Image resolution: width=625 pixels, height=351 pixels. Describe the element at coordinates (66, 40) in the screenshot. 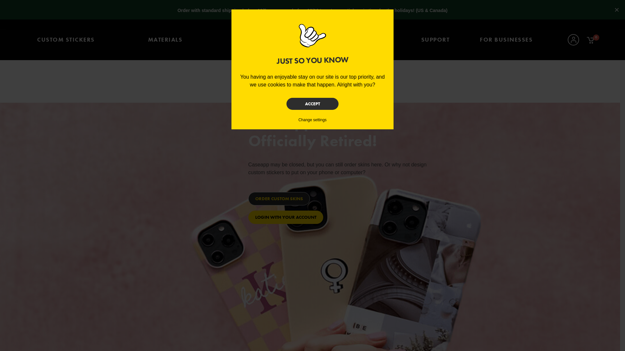

I see `CUSTOM STICKERS` at that location.